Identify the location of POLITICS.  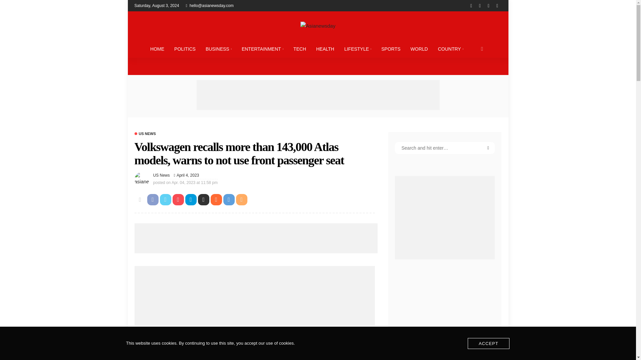
(185, 49).